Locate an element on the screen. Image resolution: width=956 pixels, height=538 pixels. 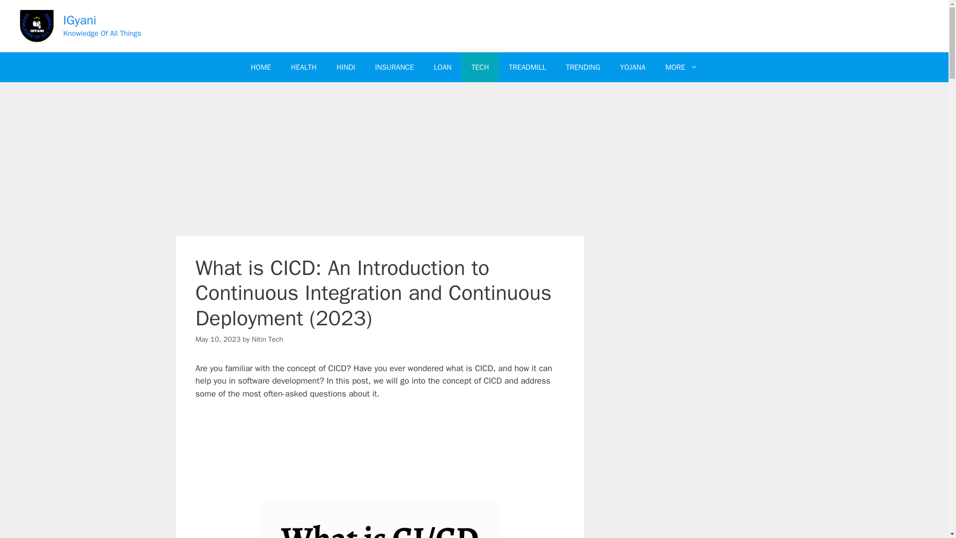
TRENDING is located at coordinates (584, 67).